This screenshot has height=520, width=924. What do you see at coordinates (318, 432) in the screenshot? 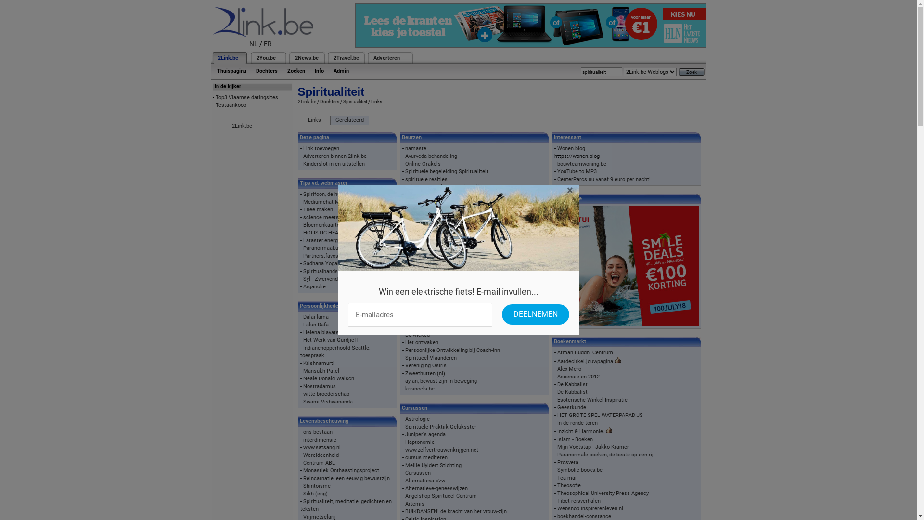
I see `ons bestaan` at bounding box center [318, 432].